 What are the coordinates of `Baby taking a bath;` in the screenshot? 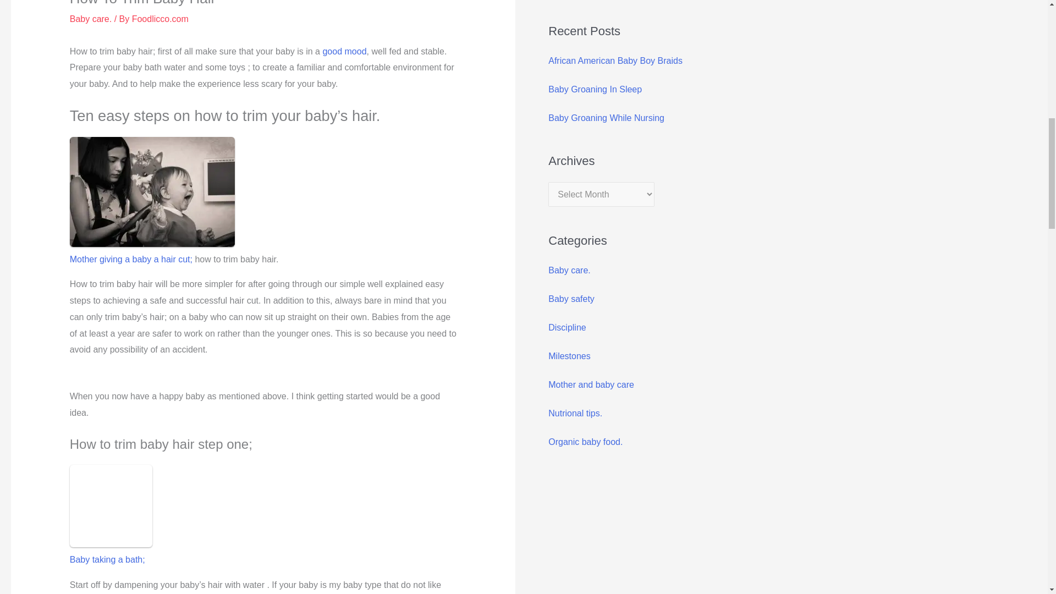 It's located at (107, 559).